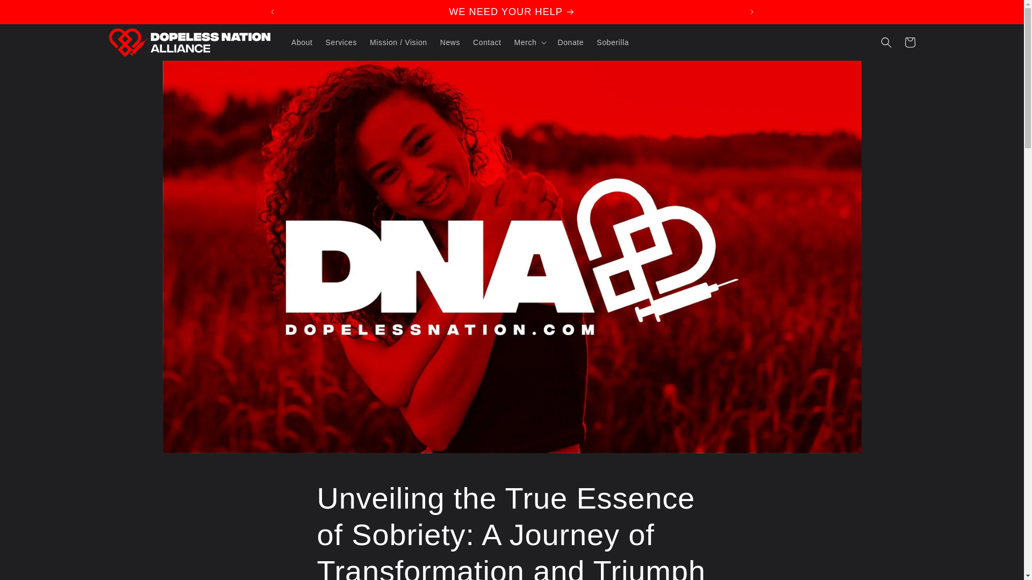  Describe the element at coordinates (32, 12) in the screenshot. I see `Skip to content` at that location.